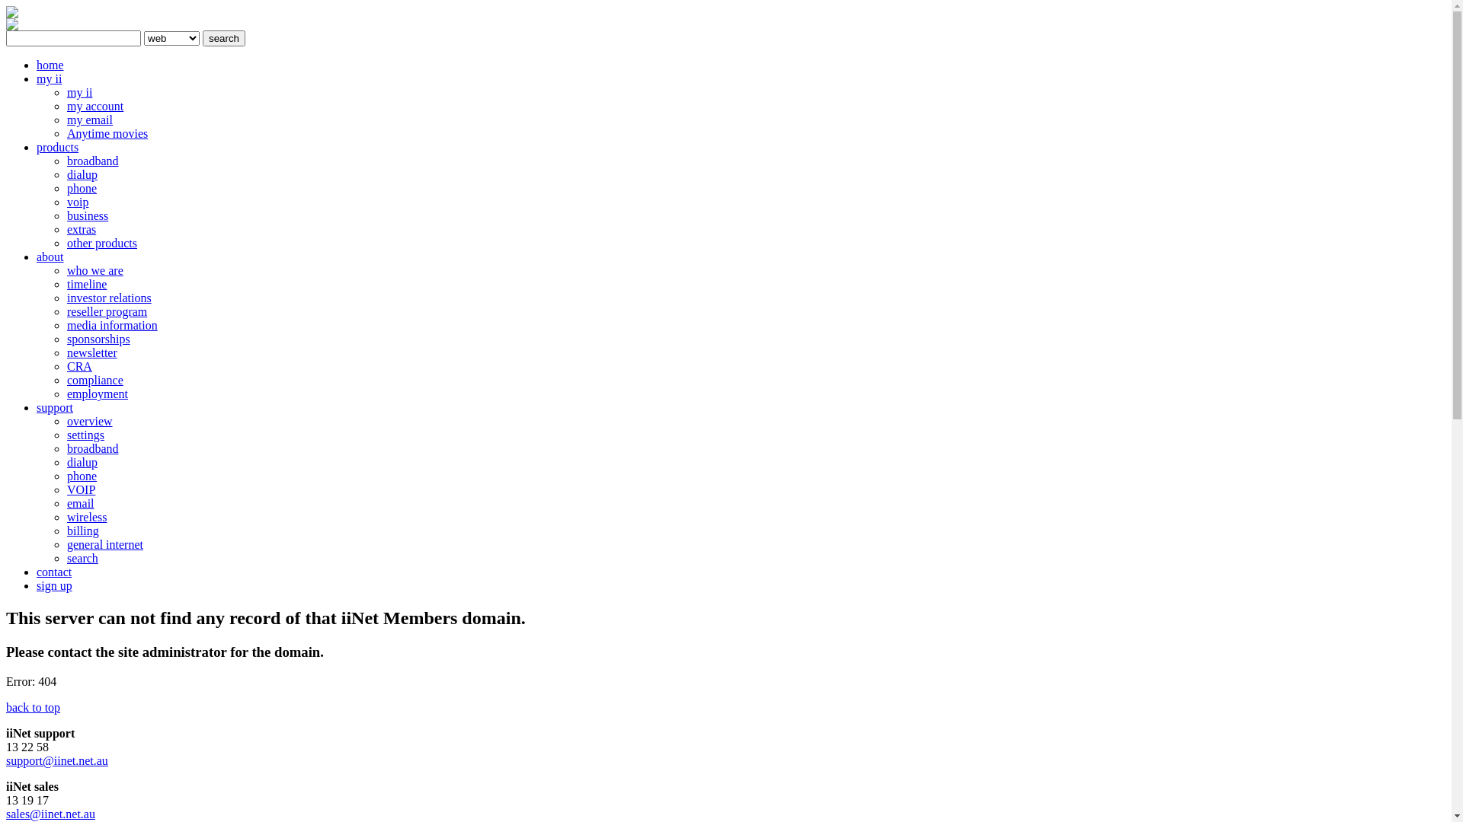 The height and width of the screenshot is (822, 1463). I want to click on general internet, so click(105, 545).